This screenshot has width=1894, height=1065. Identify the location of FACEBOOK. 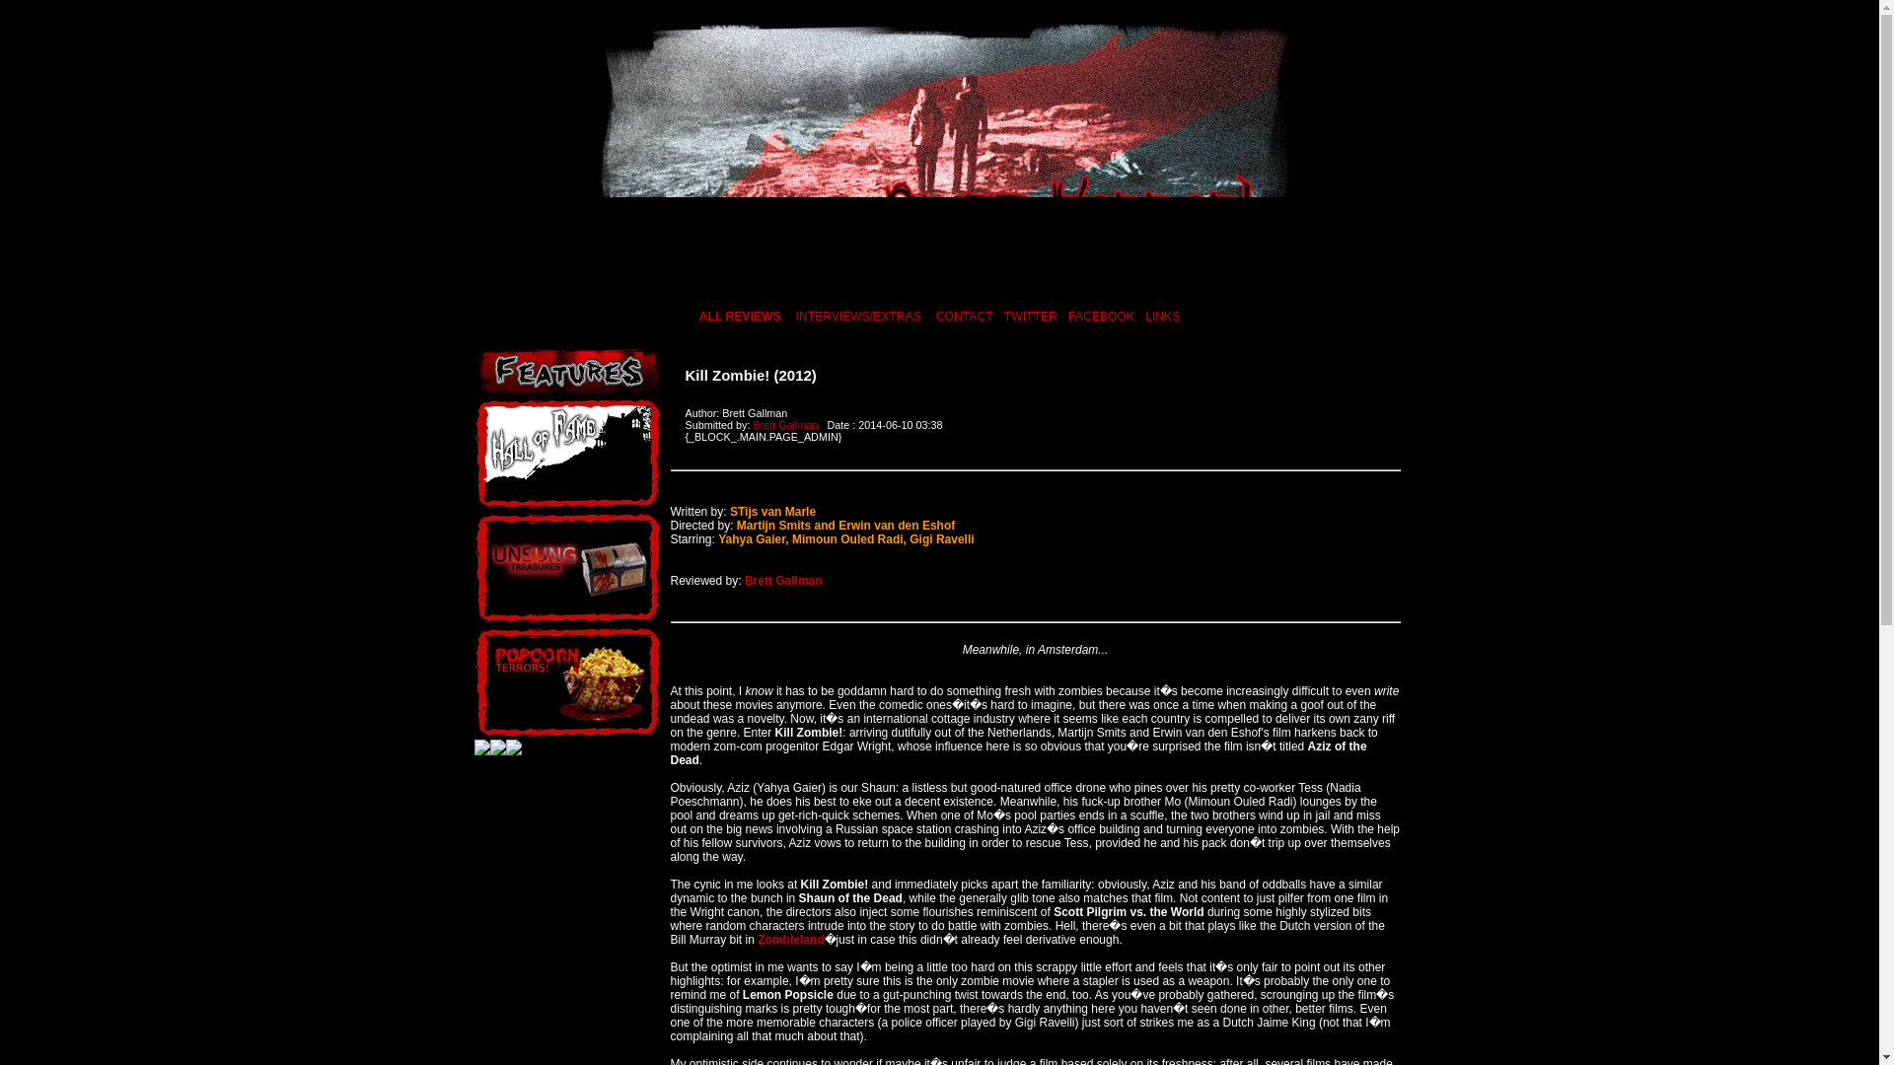
(1101, 317).